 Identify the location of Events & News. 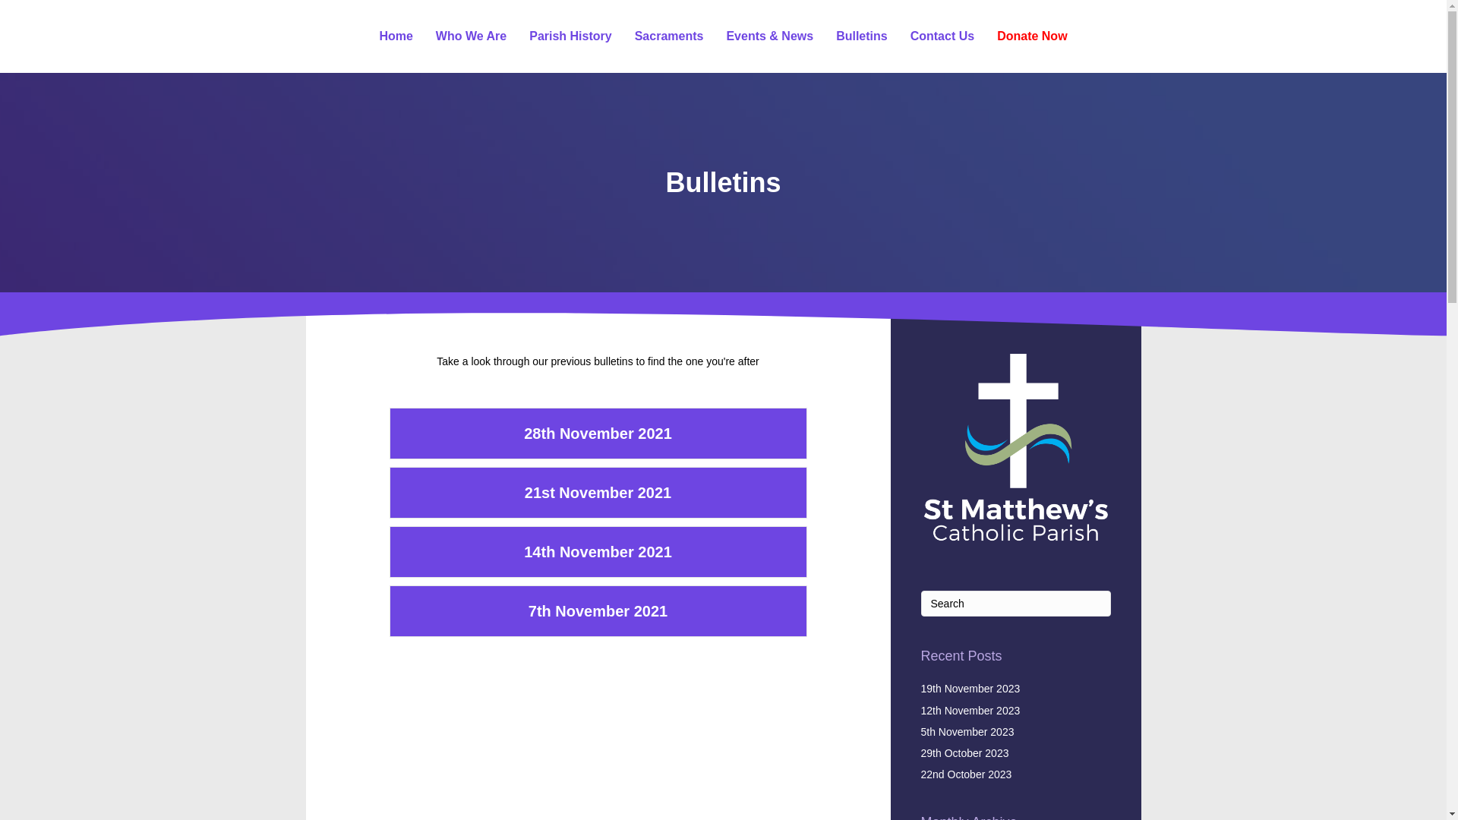
(770, 36).